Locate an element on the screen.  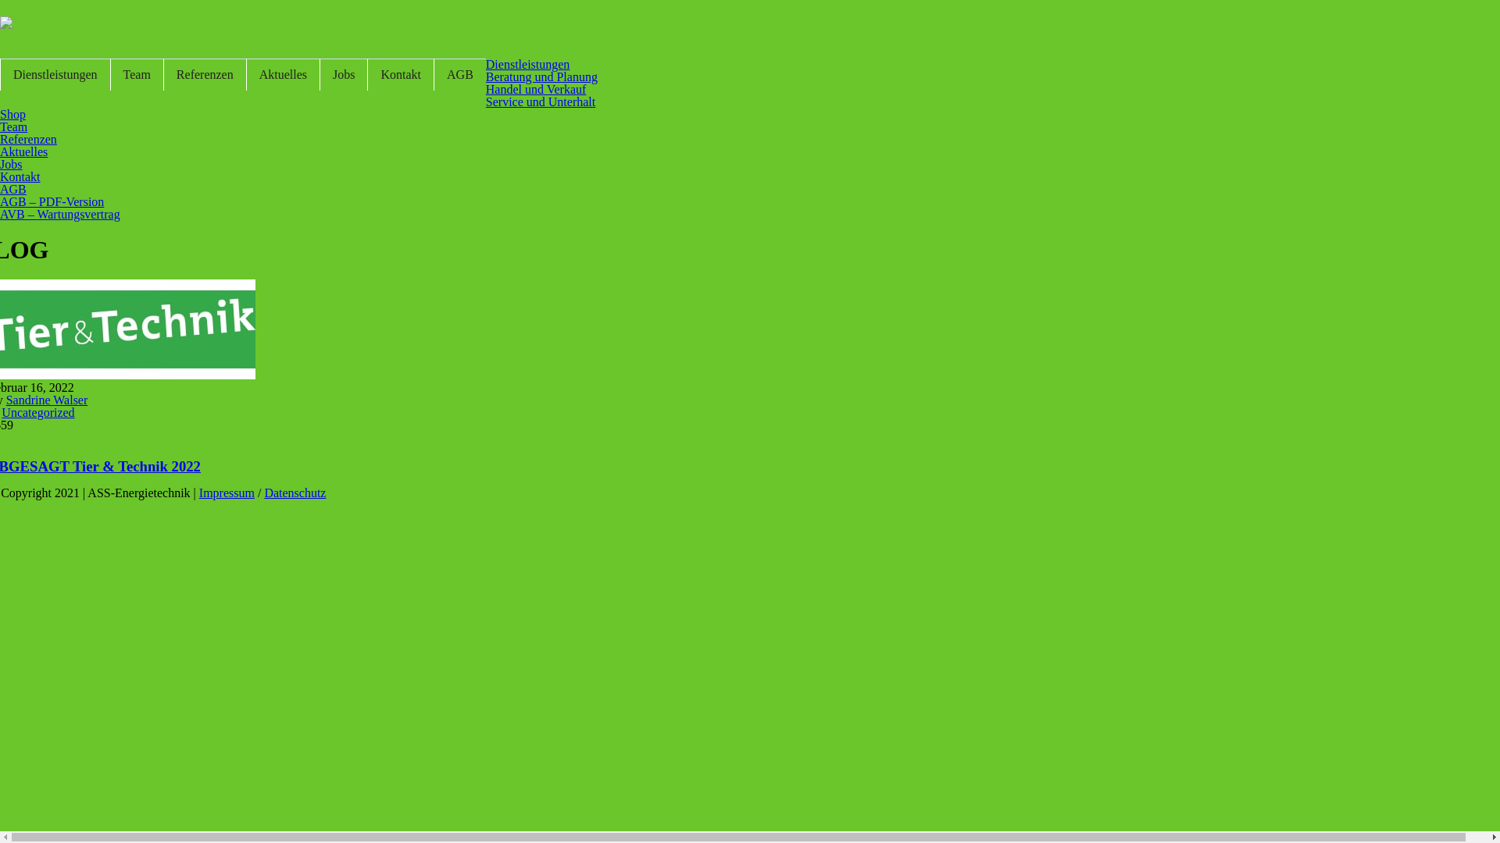
Impressum is located at coordinates (227, 493).